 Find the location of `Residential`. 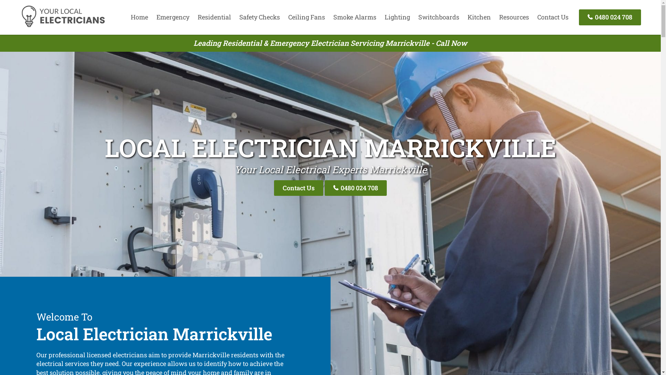

Residential is located at coordinates (214, 17).